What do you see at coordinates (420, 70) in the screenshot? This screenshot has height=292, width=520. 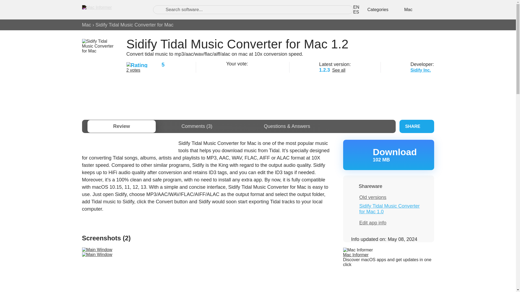 I see `Sidify Inc.` at bounding box center [420, 70].